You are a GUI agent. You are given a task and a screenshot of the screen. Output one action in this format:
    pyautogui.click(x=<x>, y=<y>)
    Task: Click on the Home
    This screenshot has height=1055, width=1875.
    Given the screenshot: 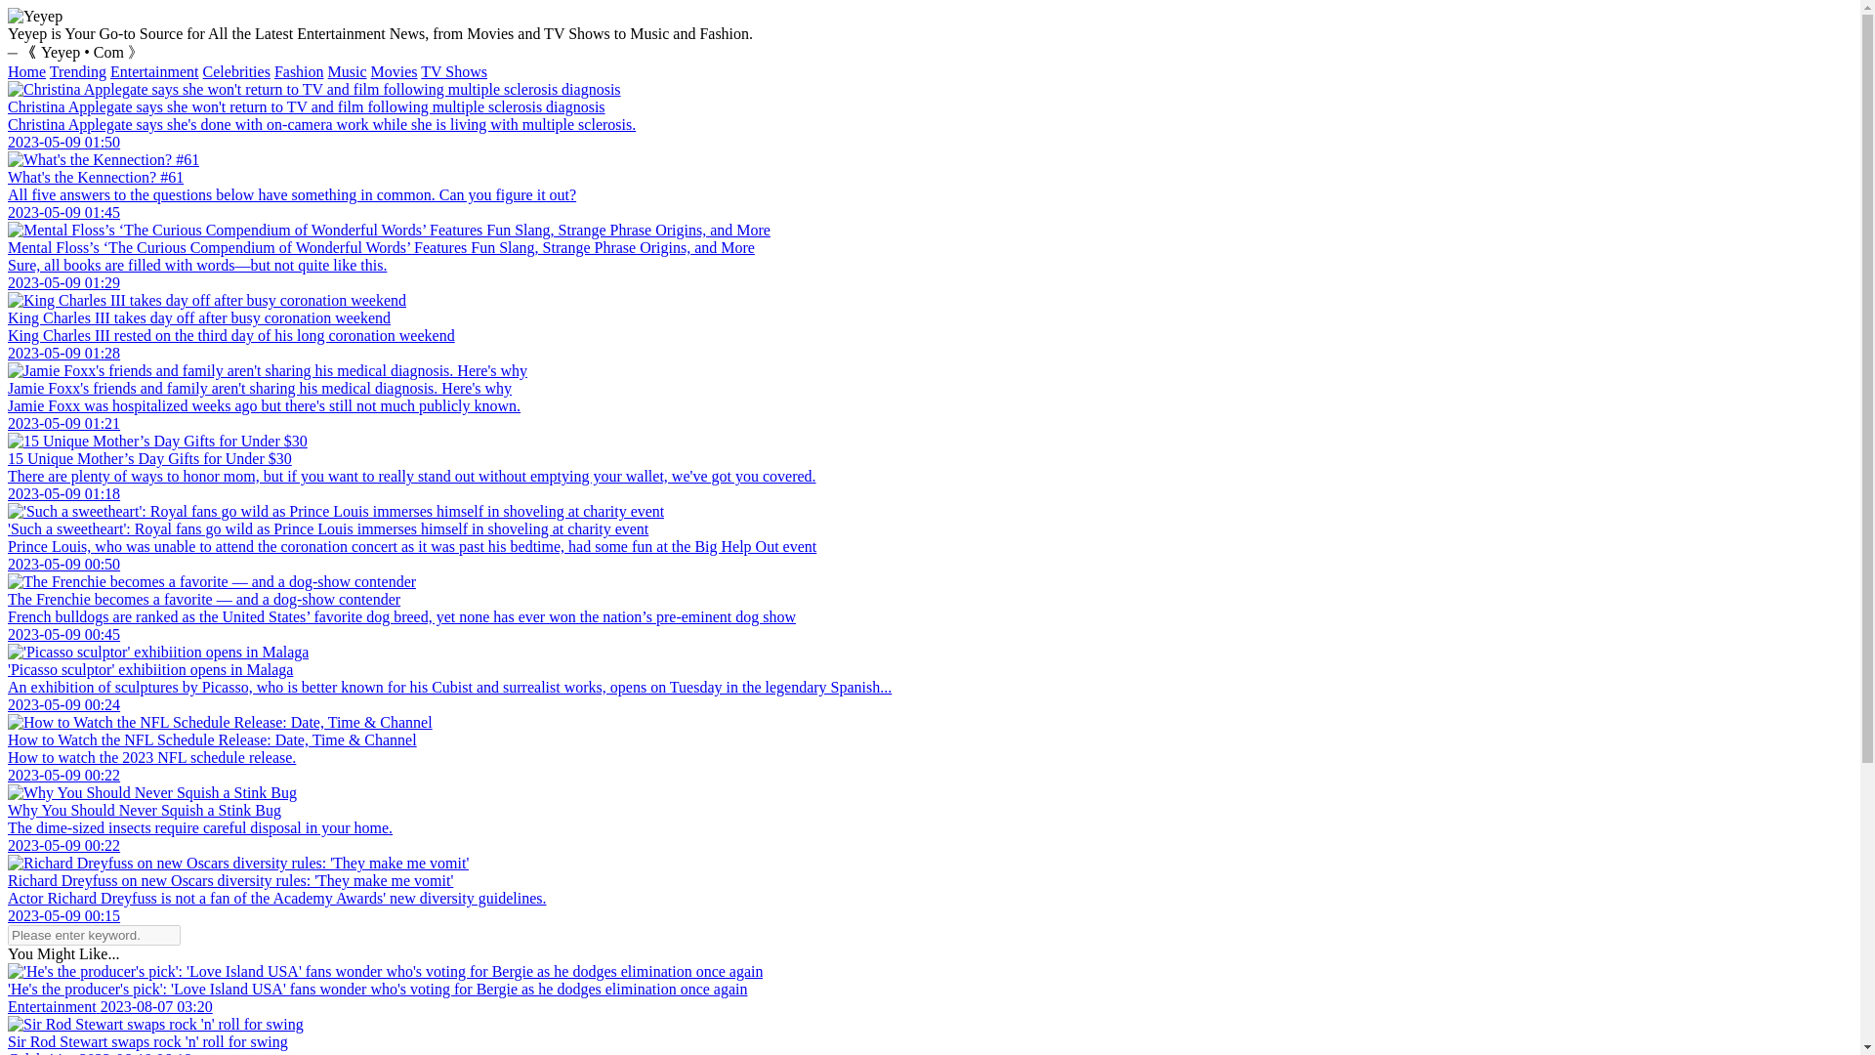 What is the action you would take?
    pyautogui.click(x=25, y=71)
    